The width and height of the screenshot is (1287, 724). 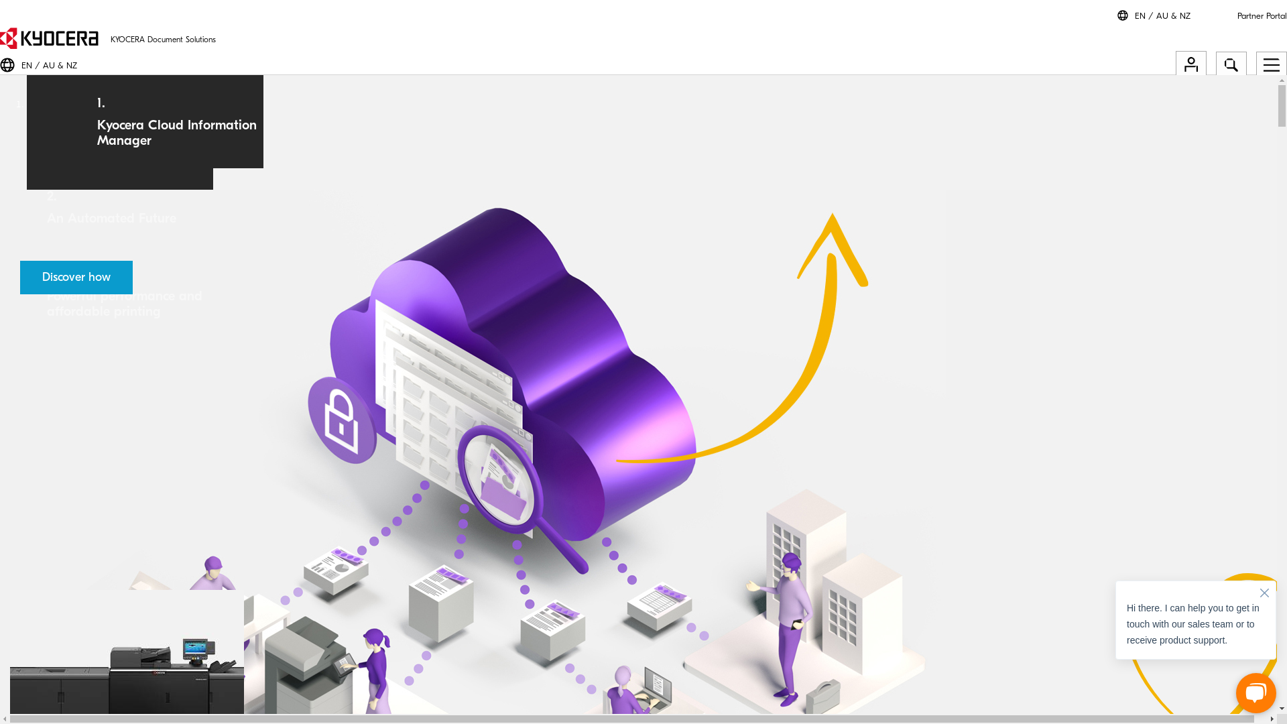 What do you see at coordinates (76, 278) in the screenshot?
I see `Discover how` at bounding box center [76, 278].